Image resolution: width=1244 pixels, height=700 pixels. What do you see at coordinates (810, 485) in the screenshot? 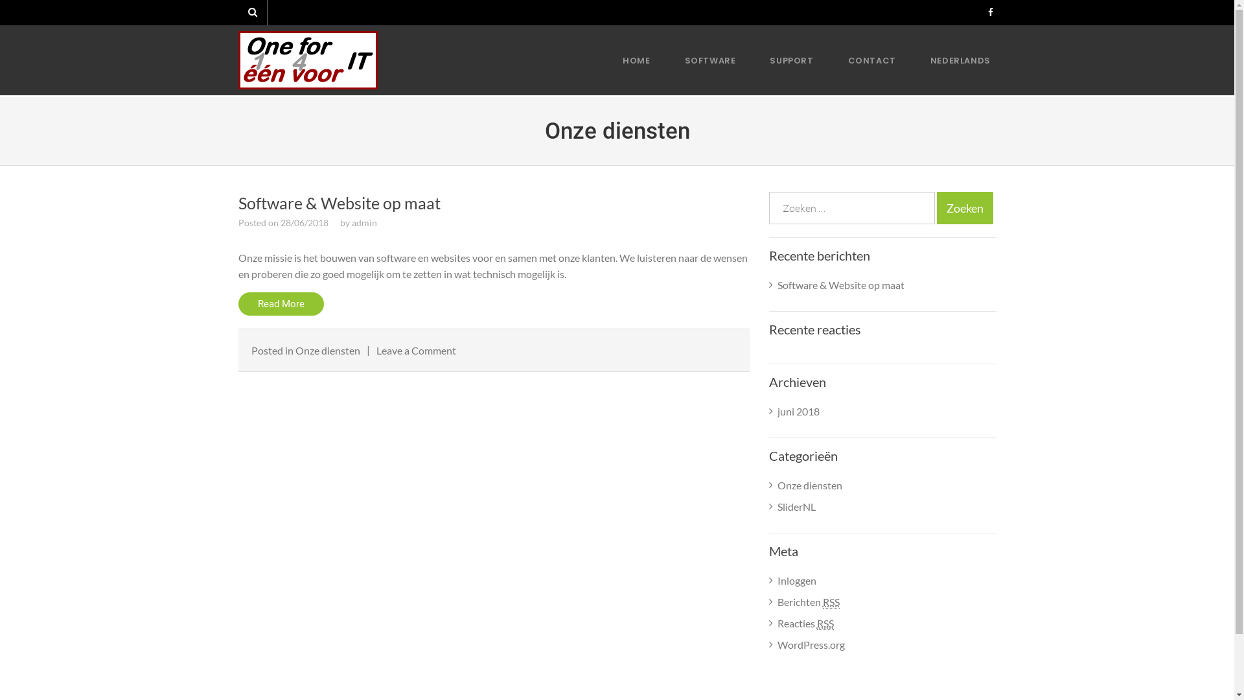
I see `Onze diensten` at bounding box center [810, 485].